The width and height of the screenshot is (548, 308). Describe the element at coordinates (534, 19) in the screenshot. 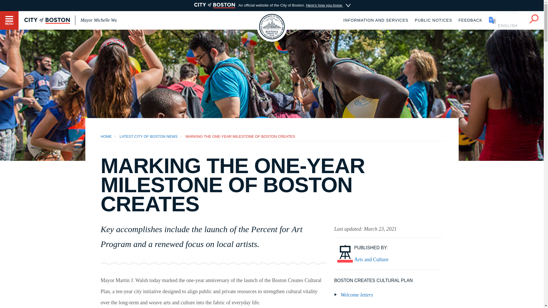

I see `SEARCH` at that location.